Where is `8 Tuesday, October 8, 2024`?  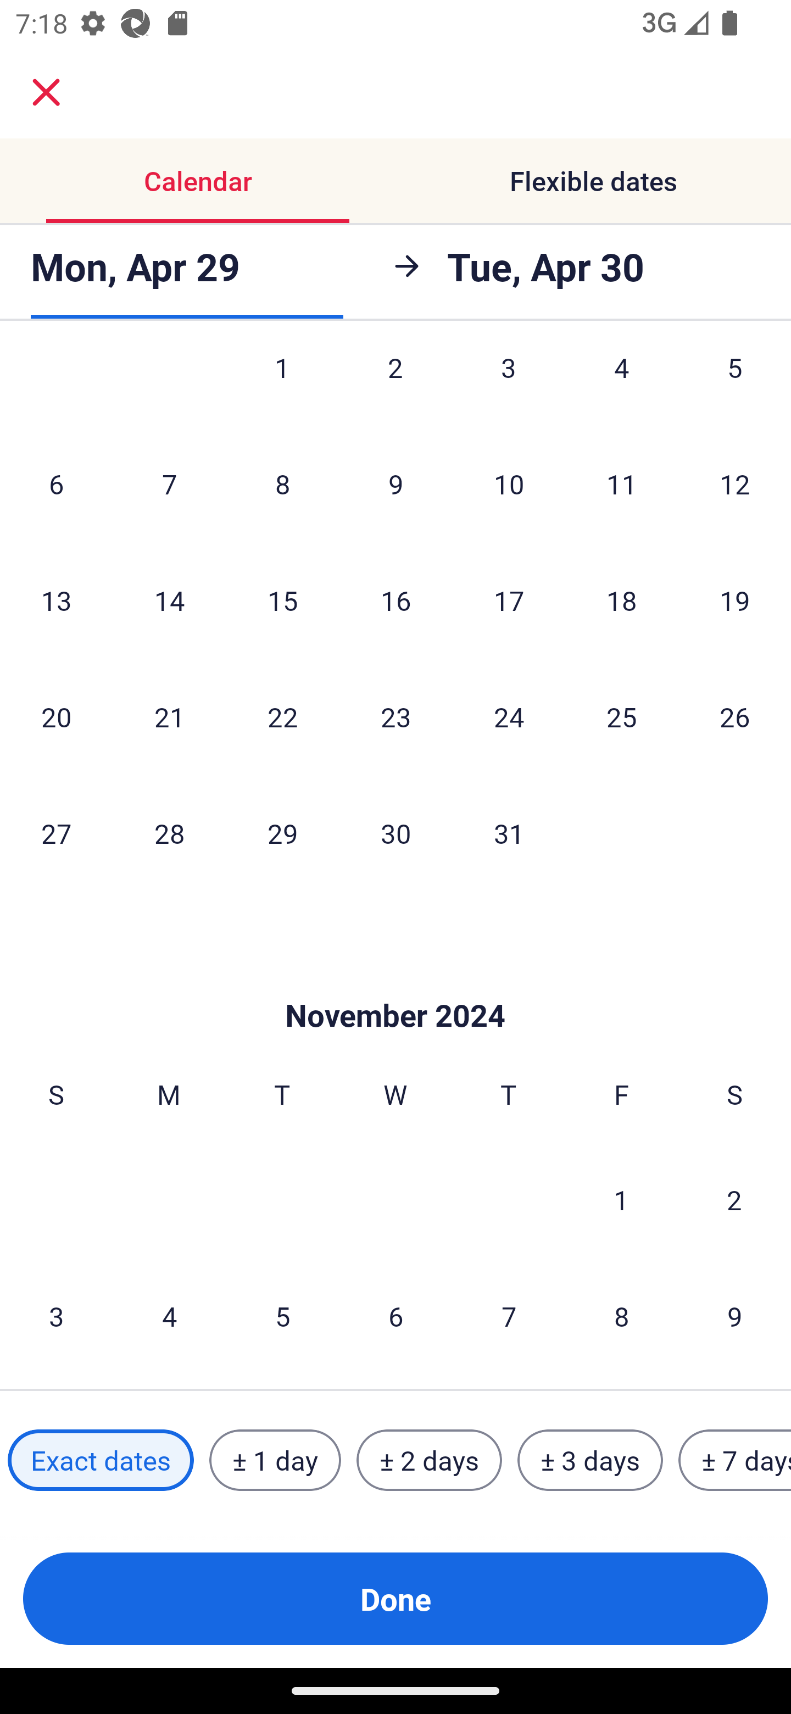
8 Tuesday, October 8, 2024 is located at coordinates (282, 483).